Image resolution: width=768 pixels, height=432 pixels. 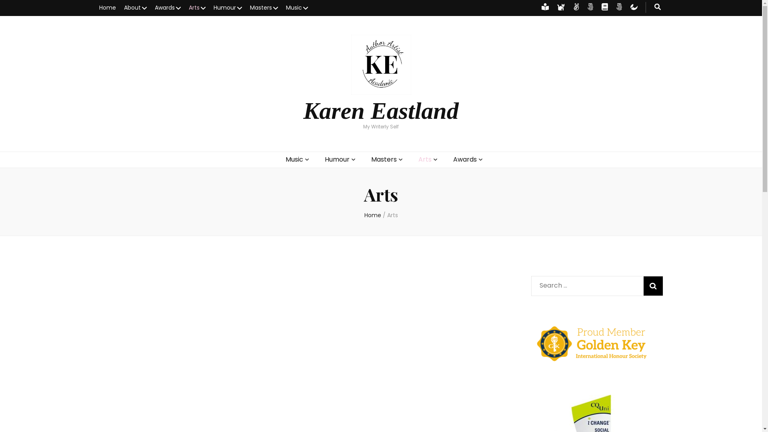 What do you see at coordinates (294, 160) in the screenshot?
I see `Music` at bounding box center [294, 160].